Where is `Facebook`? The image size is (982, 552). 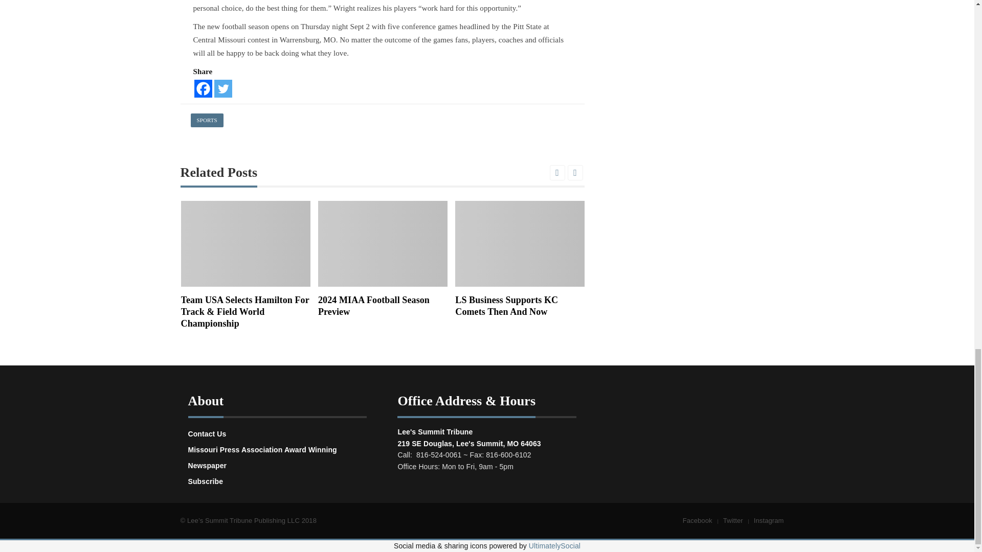 Facebook is located at coordinates (203, 88).